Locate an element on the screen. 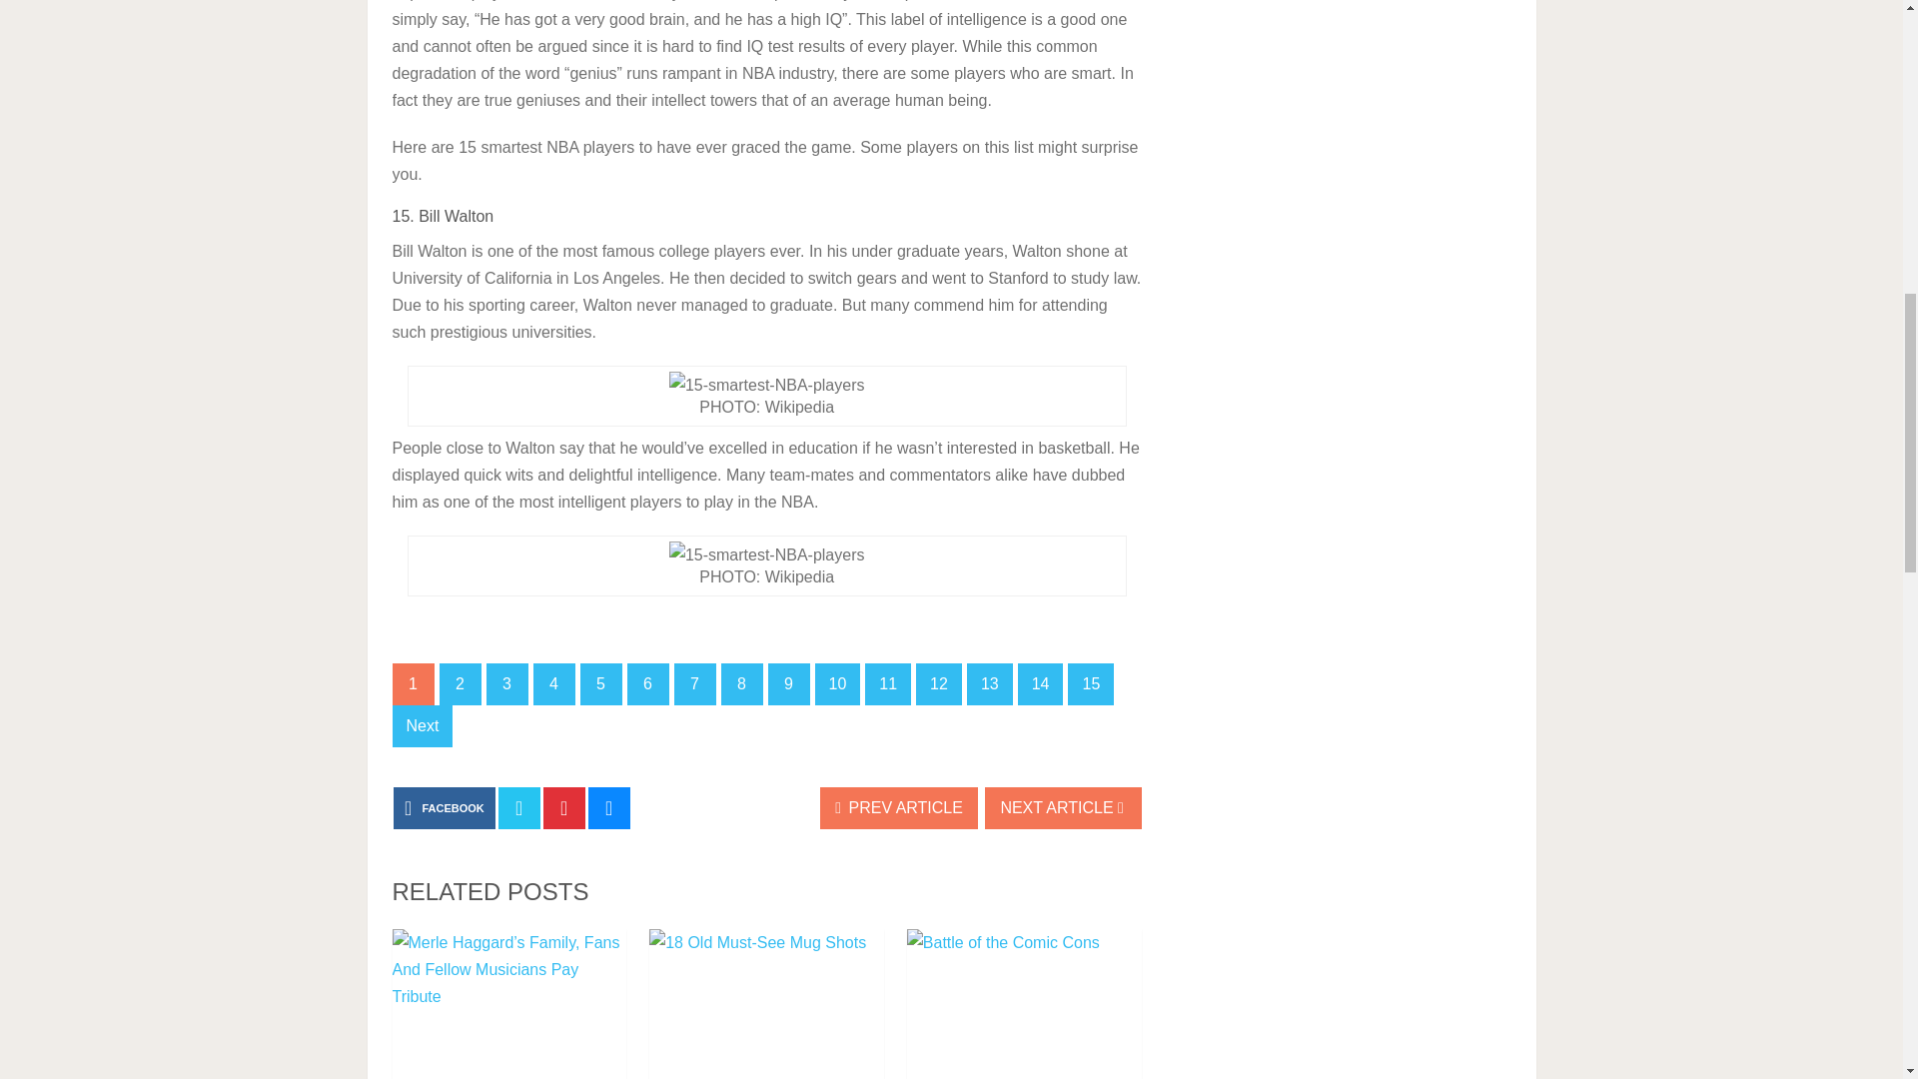 Image resolution: width=1918 pixels, height=1079 pixels. 5 is located at coordinates (599, 684).